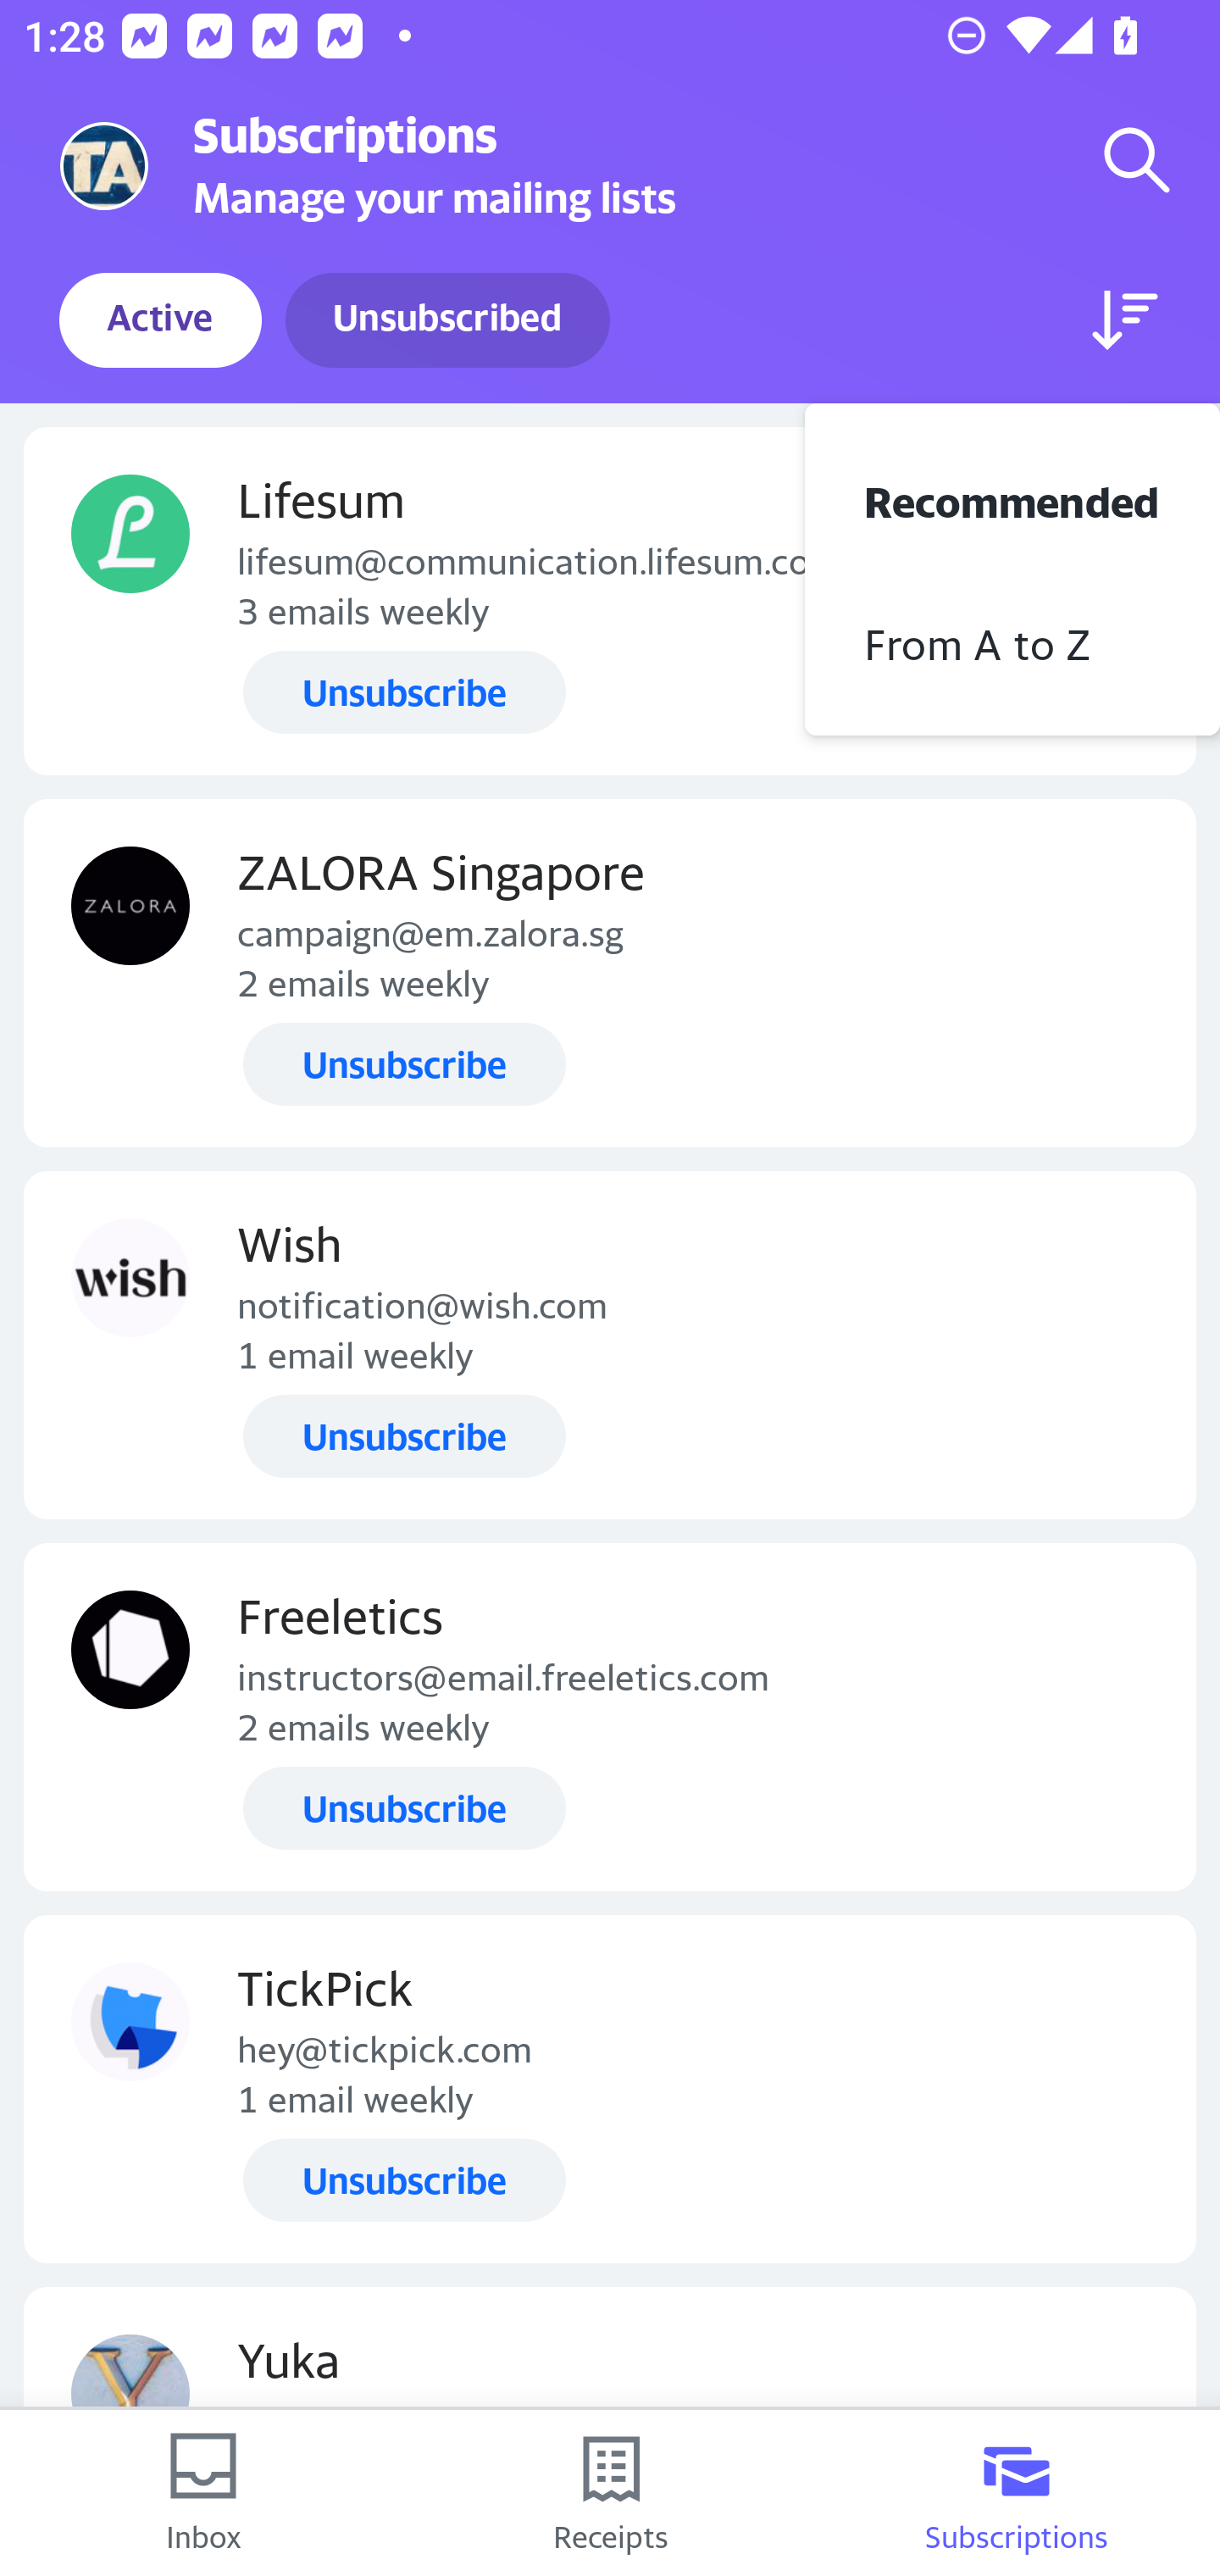  What do you see at coordinates (1012, 498) in the screenshot?
I see `Recommended` at bounding box center [1012, 498].